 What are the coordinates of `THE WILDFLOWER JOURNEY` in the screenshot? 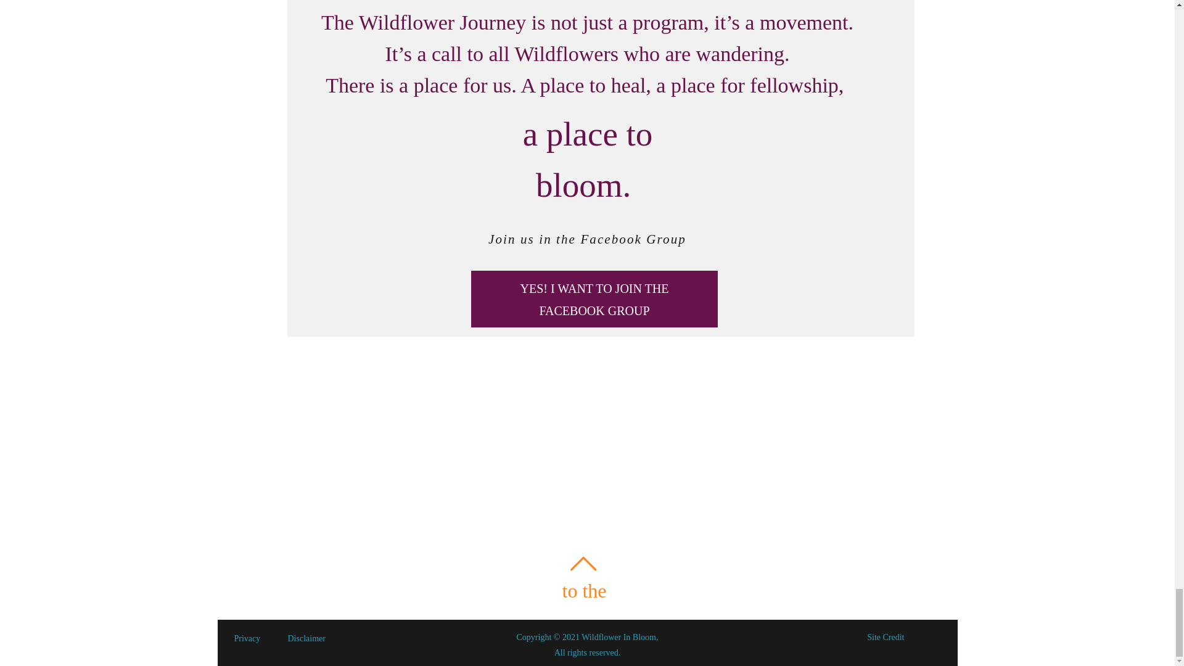 It's located at (876, 498).